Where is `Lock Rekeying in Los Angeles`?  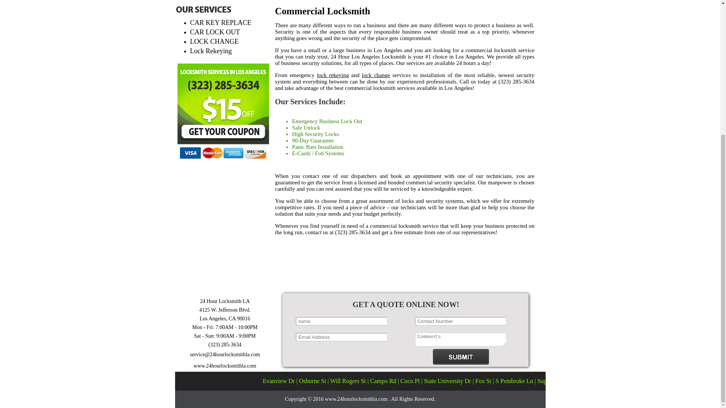
Lock Rekeying in Los Angeles is located at coordinates (333, 75).